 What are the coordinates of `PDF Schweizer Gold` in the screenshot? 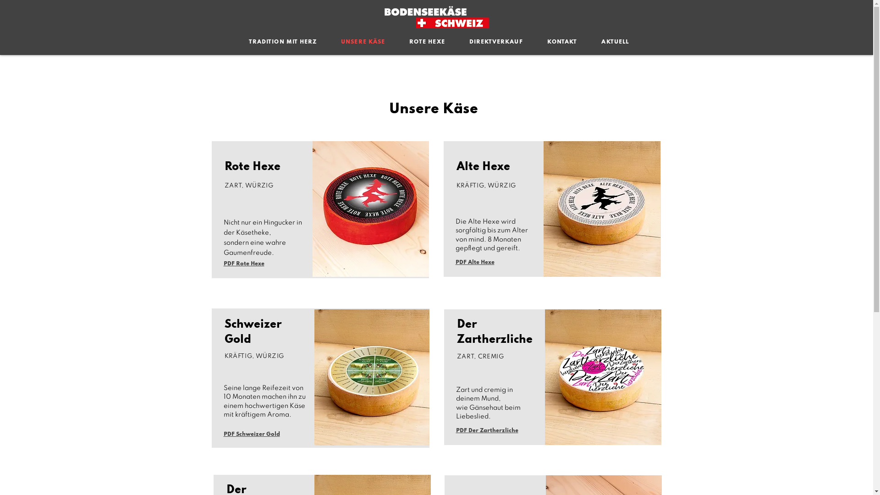 It's located at (252, 434).